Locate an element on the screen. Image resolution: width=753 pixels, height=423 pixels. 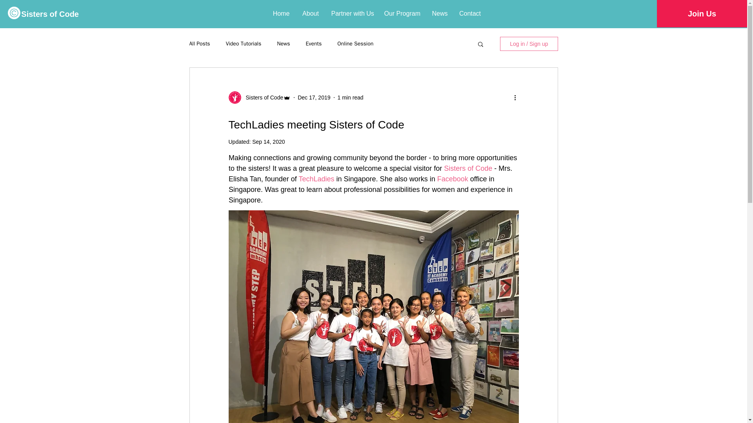
News is located at coordinates (283, 43).